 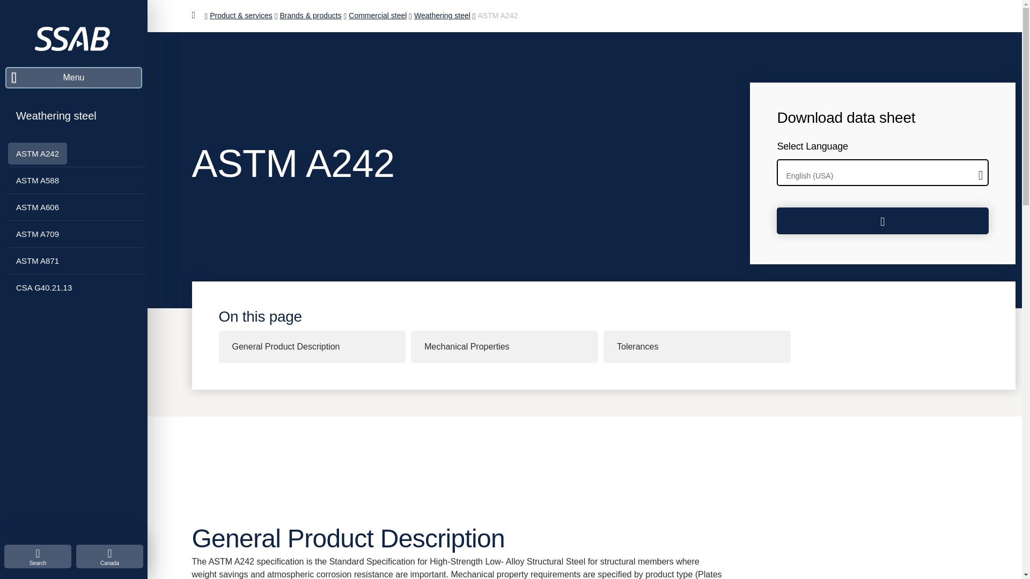 What do you see at coordinates (38, 180) in the screenshot?
I see `ASTM A588` at bounding box center [38, 180].